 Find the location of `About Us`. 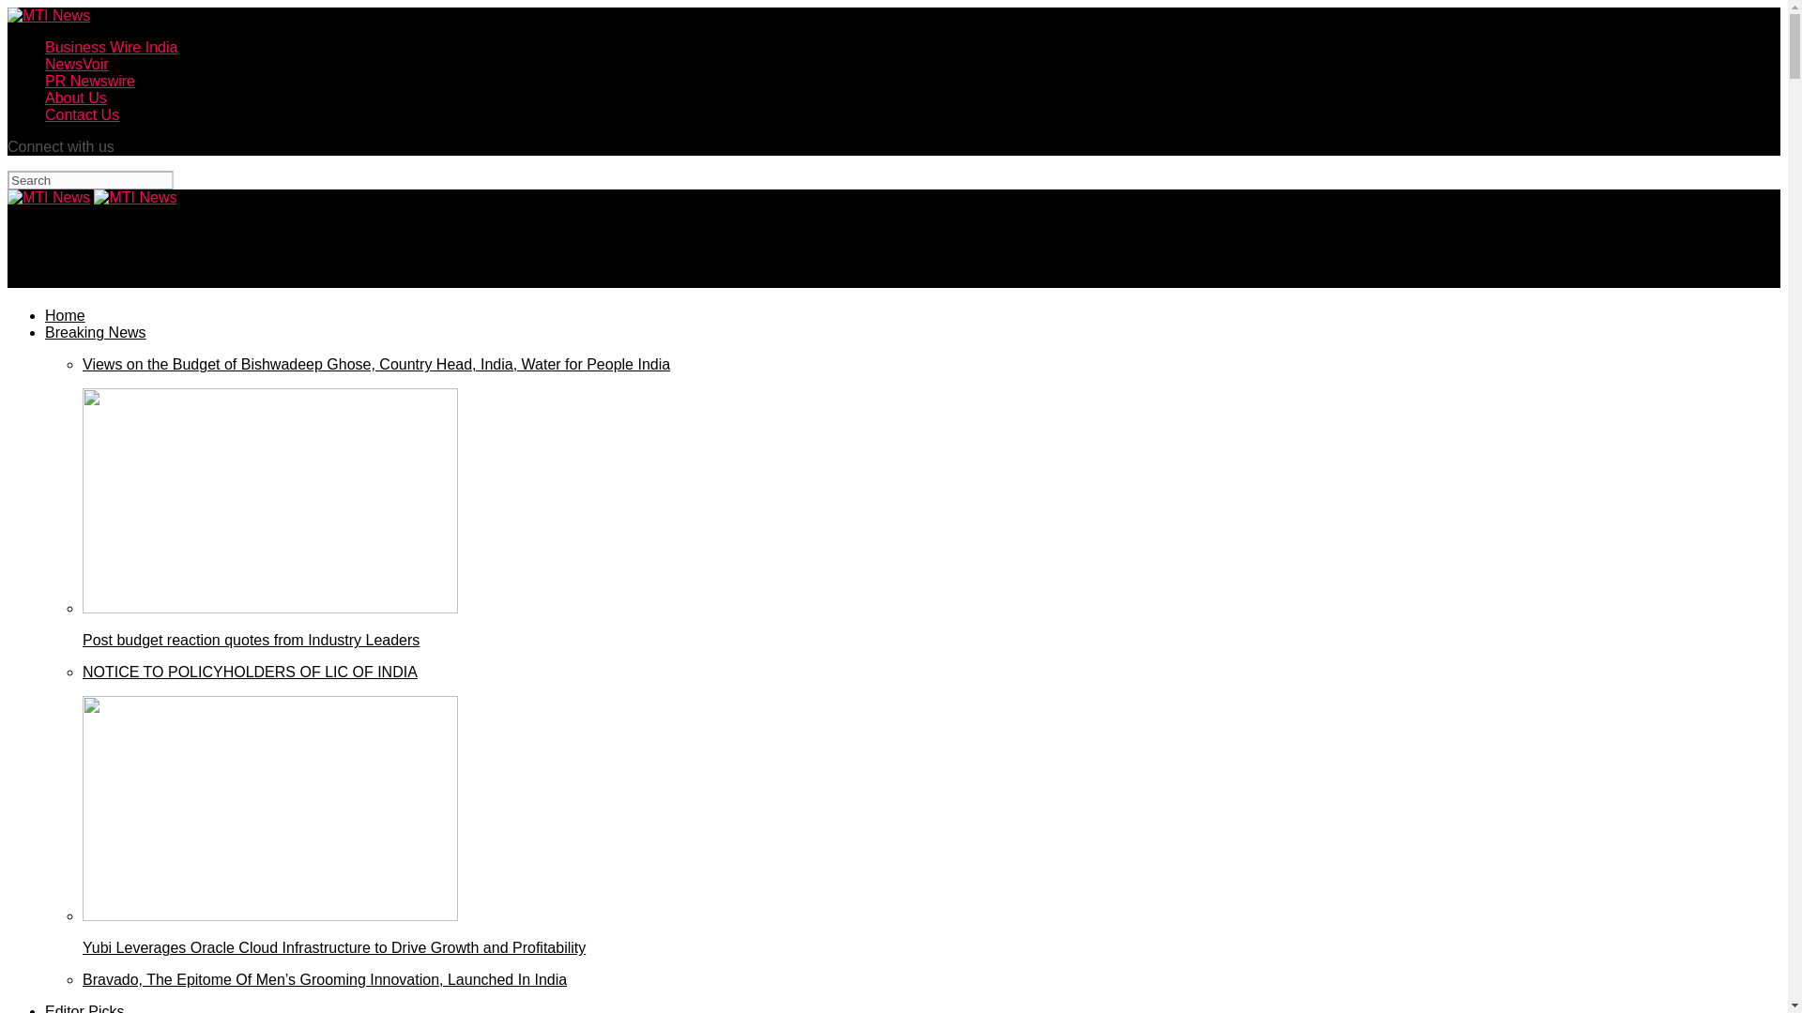

About Us is located at coordinates (75, 98).